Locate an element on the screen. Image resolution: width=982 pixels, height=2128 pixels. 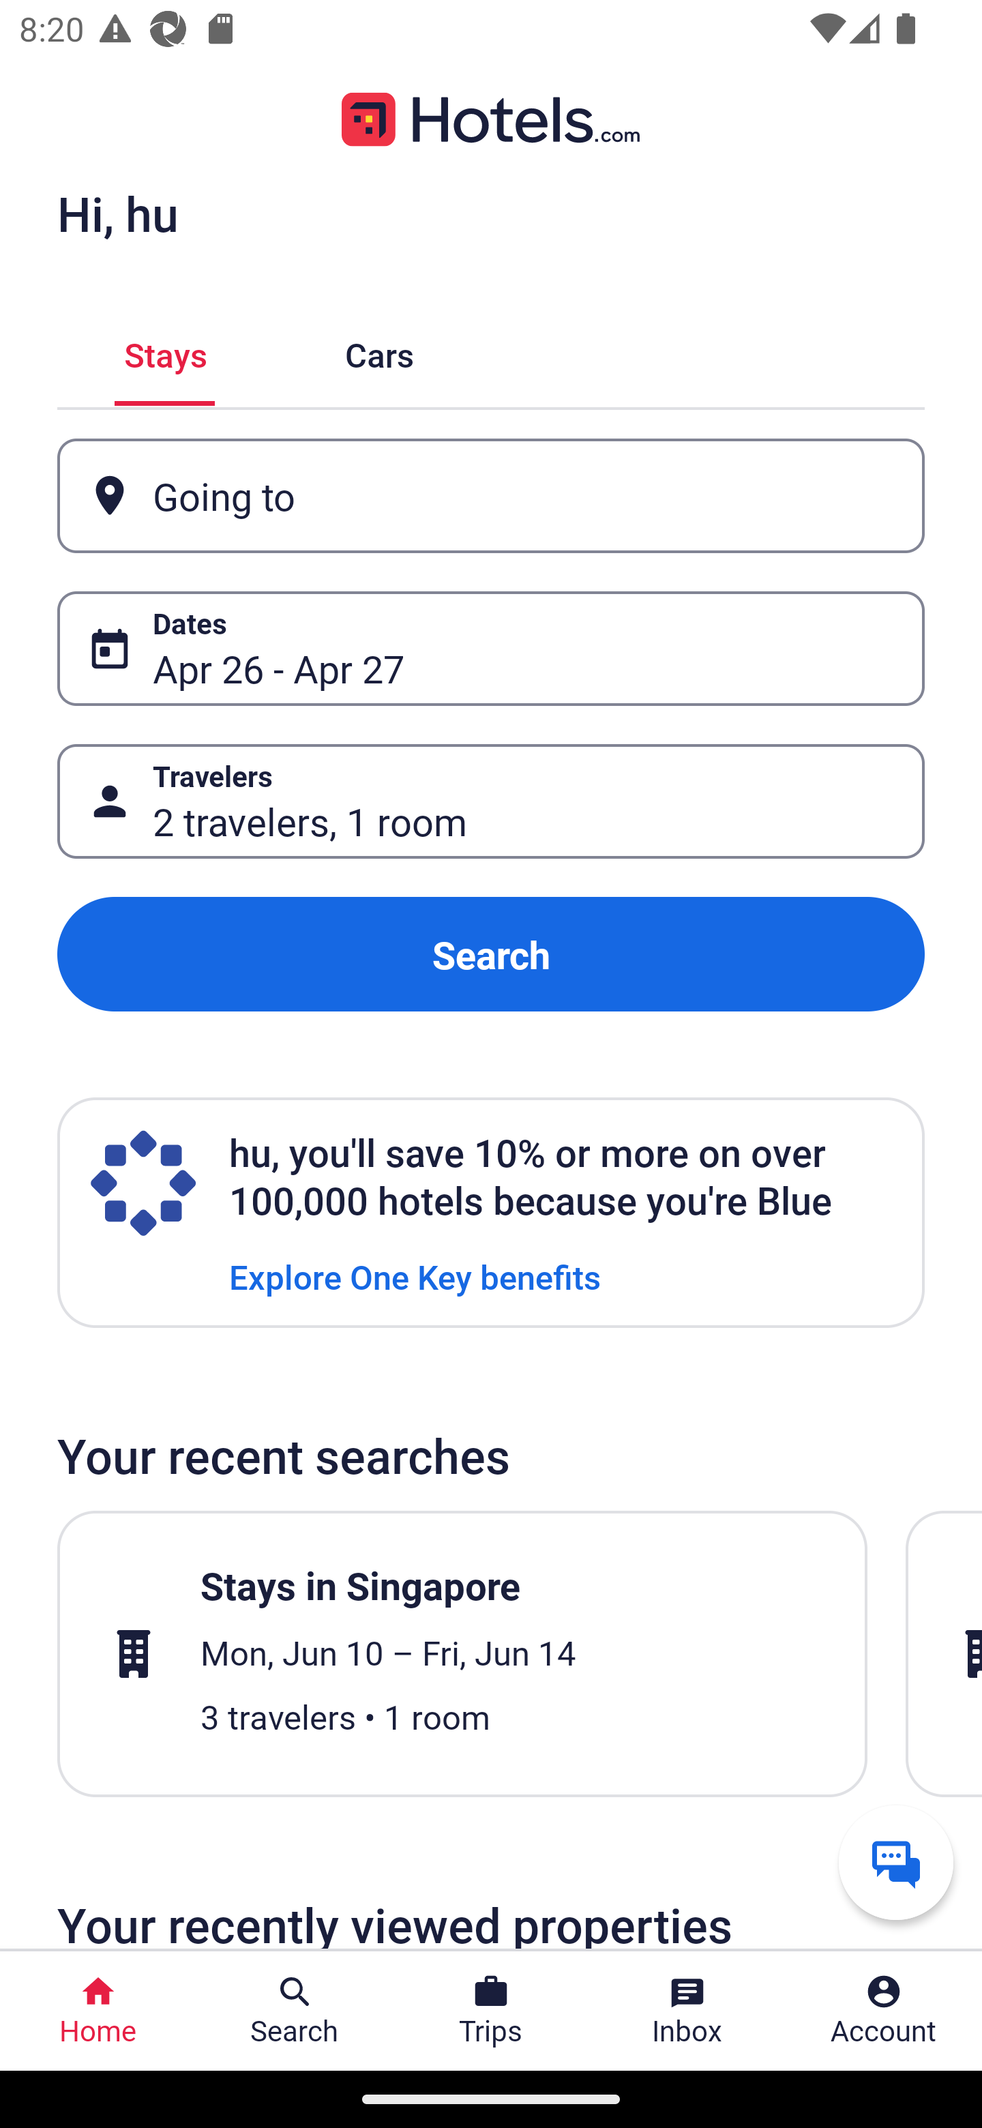
Cars is located at coordinates (379, 352).